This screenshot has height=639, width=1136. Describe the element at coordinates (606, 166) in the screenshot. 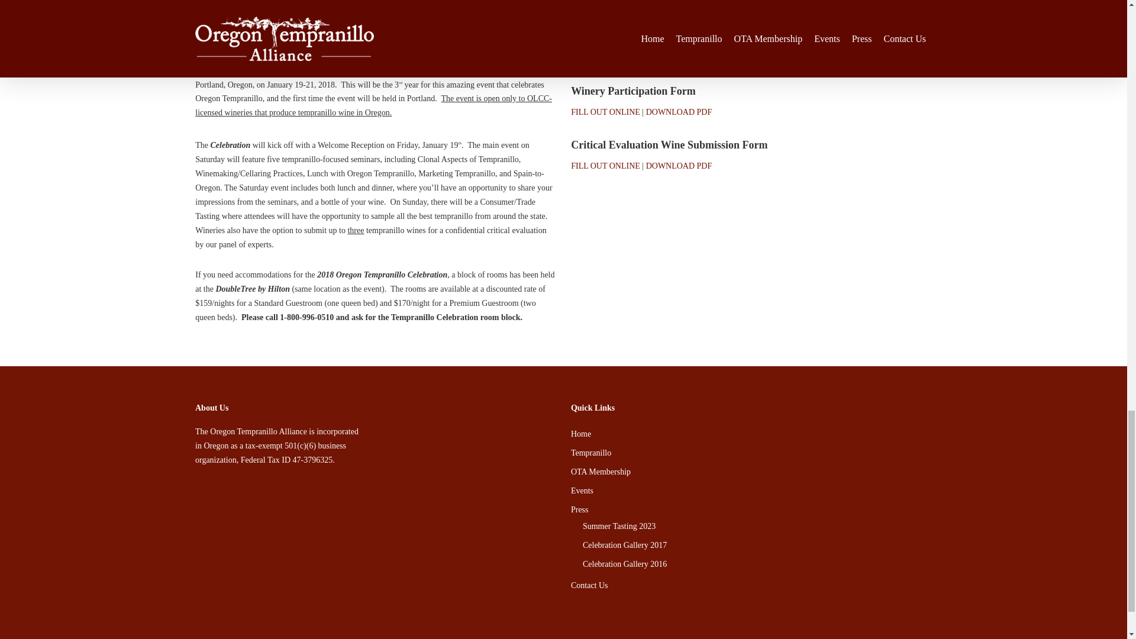

I see `FILL OUT ONLINE` at that location.